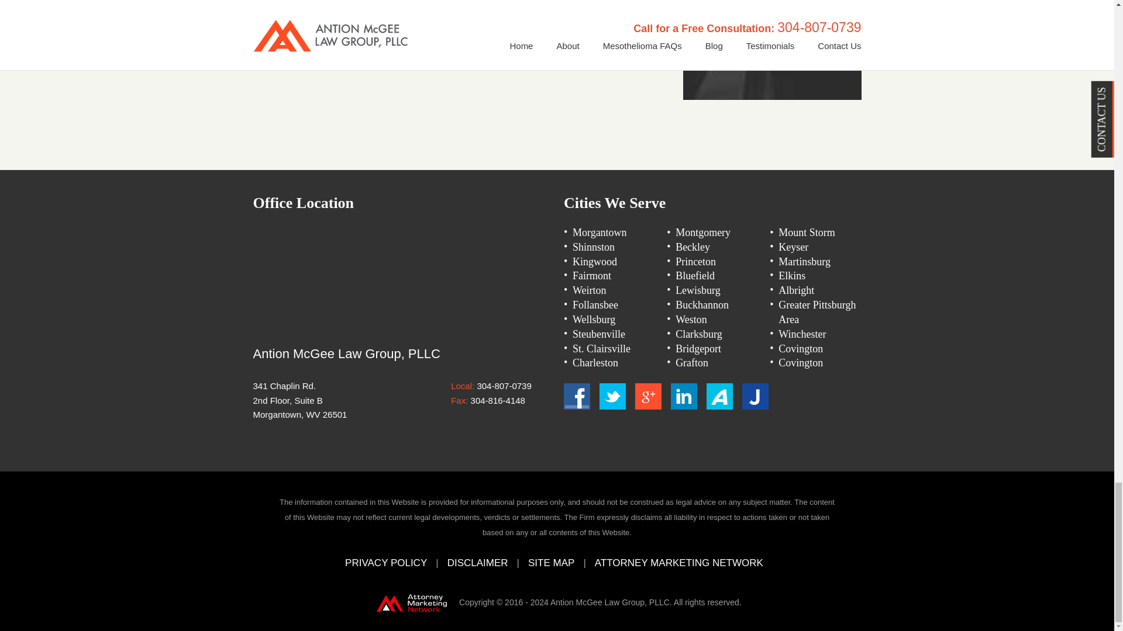  I want to click on Steubenville, so click(599, 334).